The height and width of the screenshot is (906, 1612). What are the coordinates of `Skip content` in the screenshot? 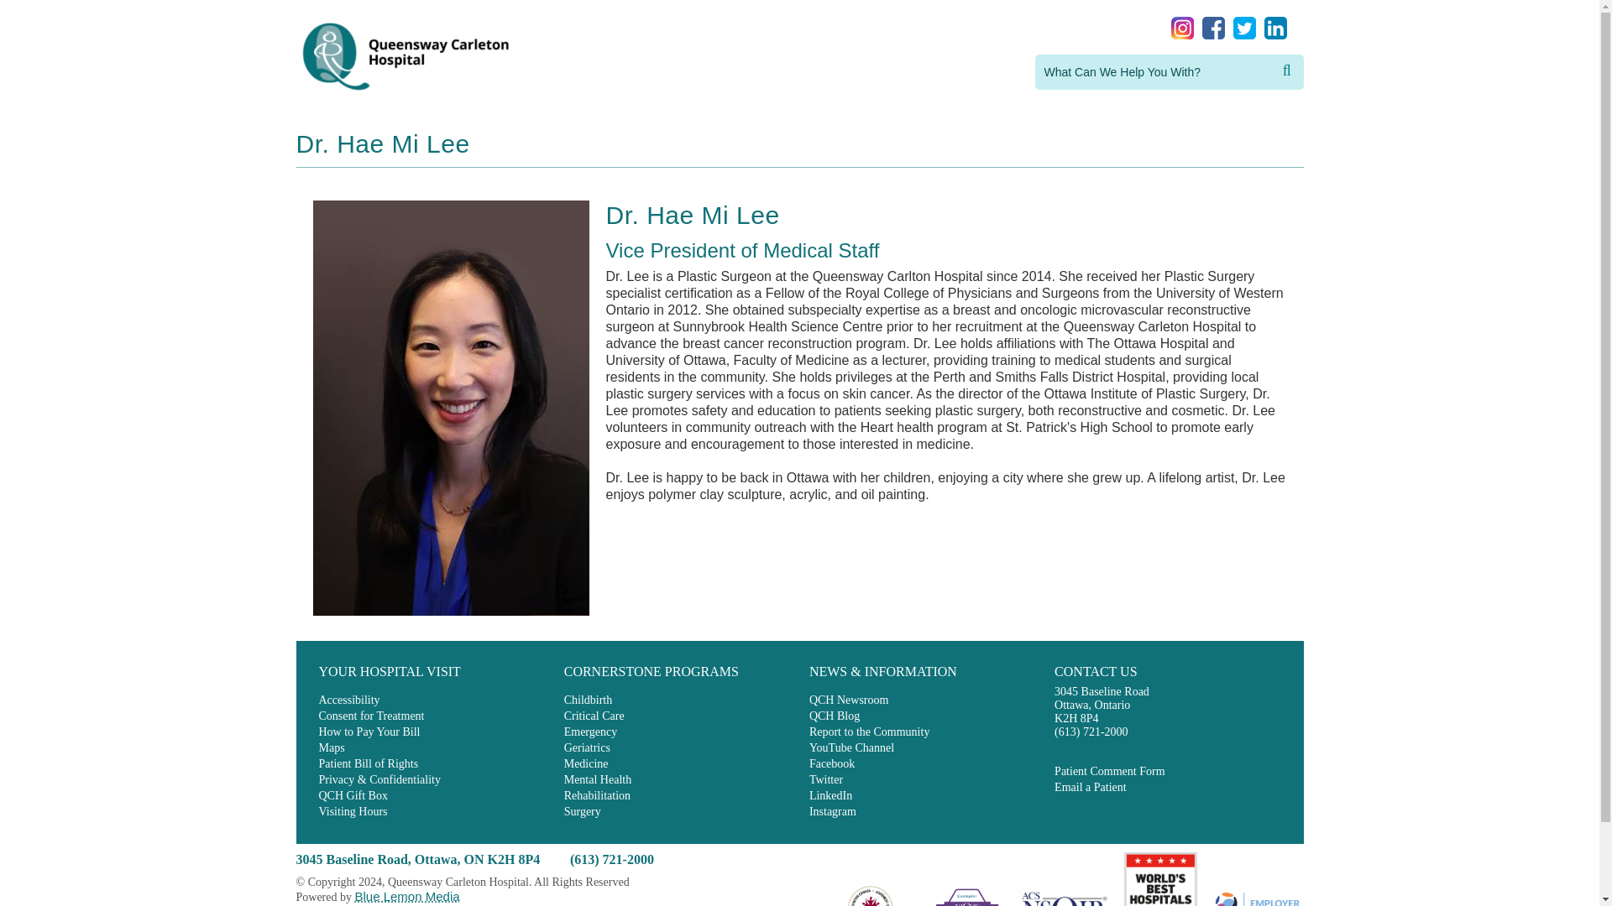 It's located at (20, 13).